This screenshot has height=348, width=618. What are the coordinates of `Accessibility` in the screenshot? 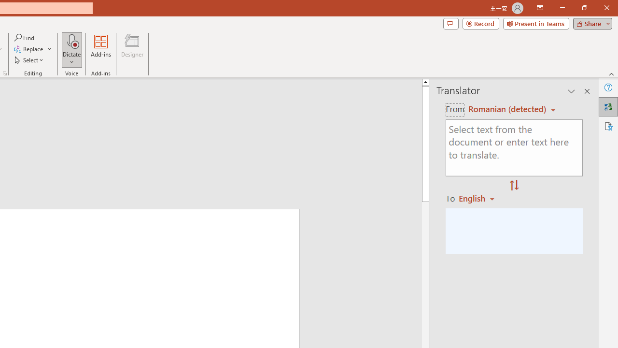 It's located at (608, 126).